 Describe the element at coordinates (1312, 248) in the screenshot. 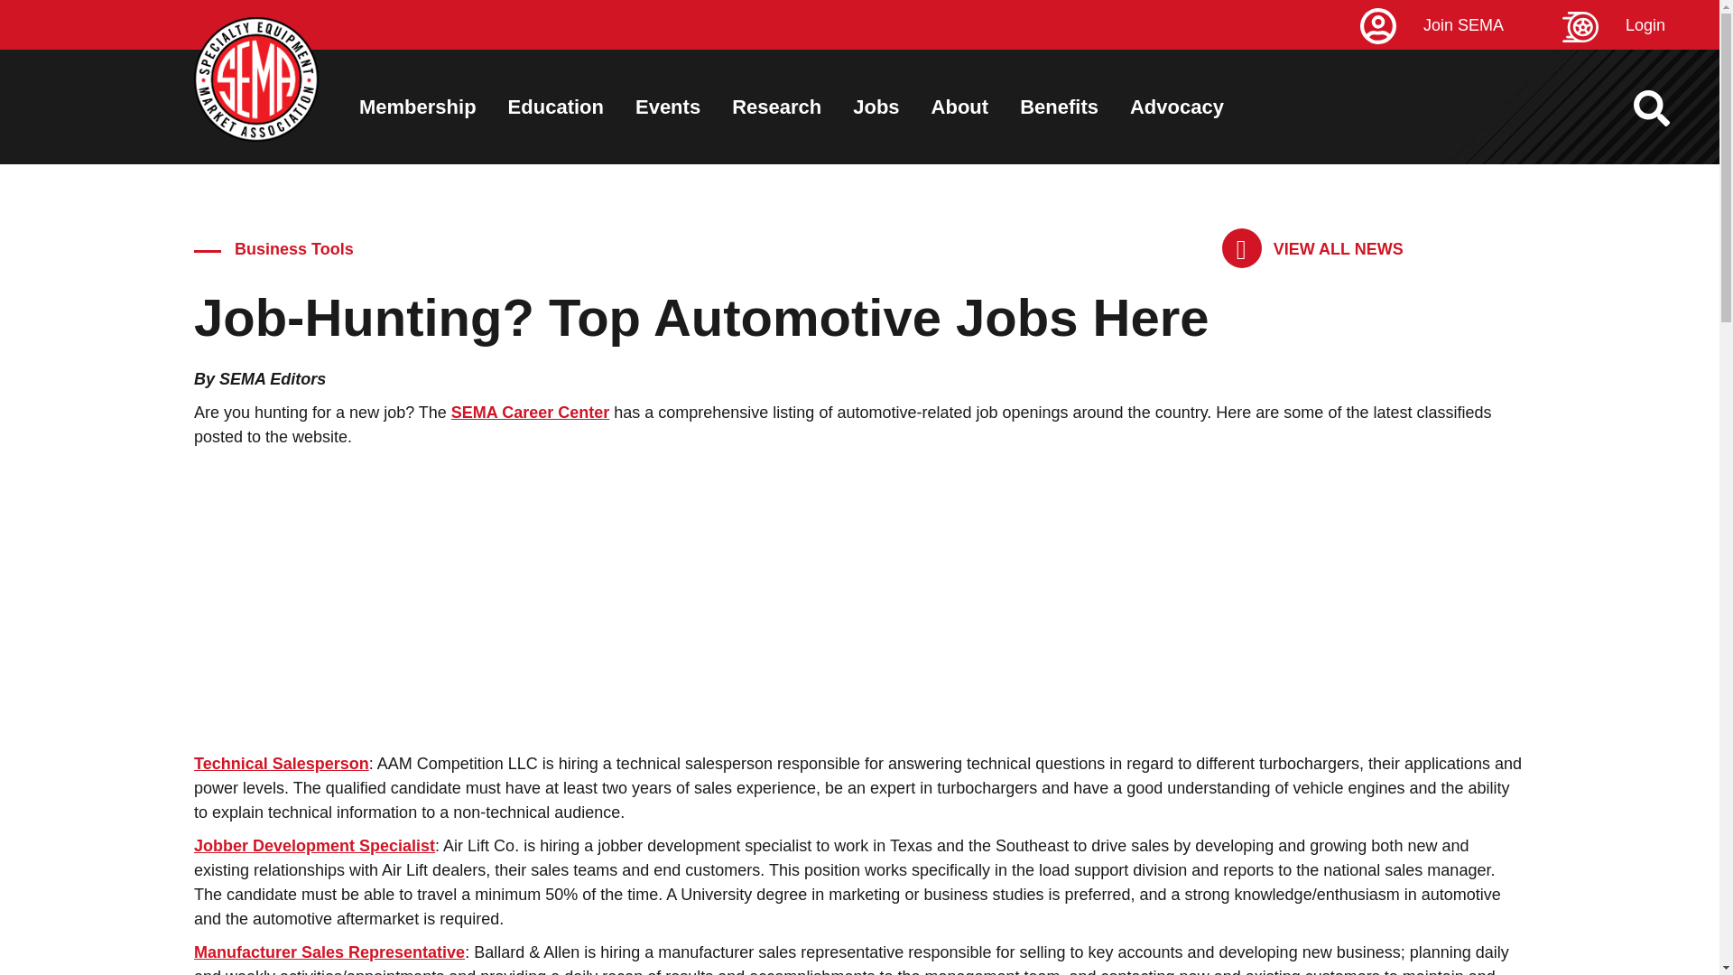

I see `eNews archive` at that location.